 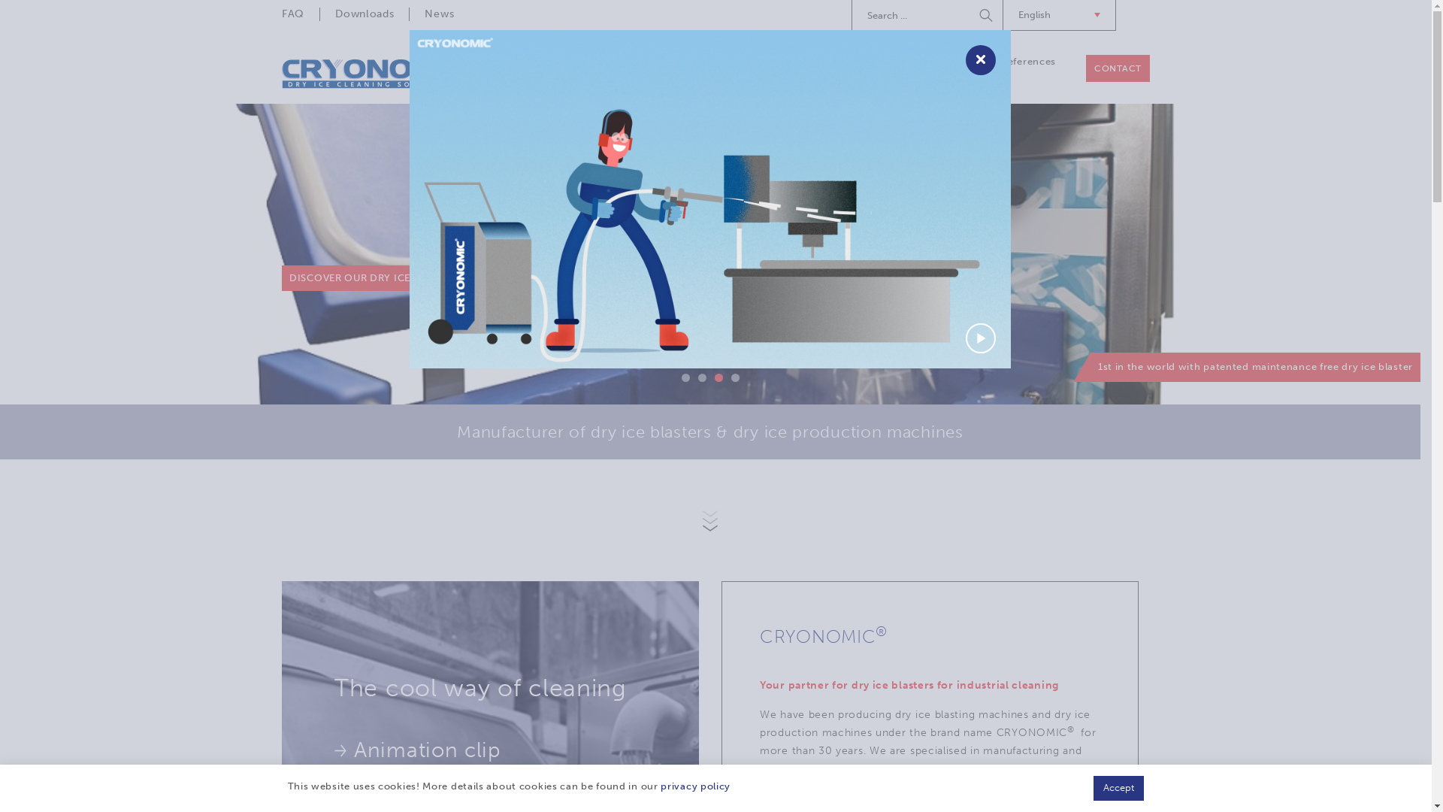 I want to click on privacy policy, so click(x=696, y=786).